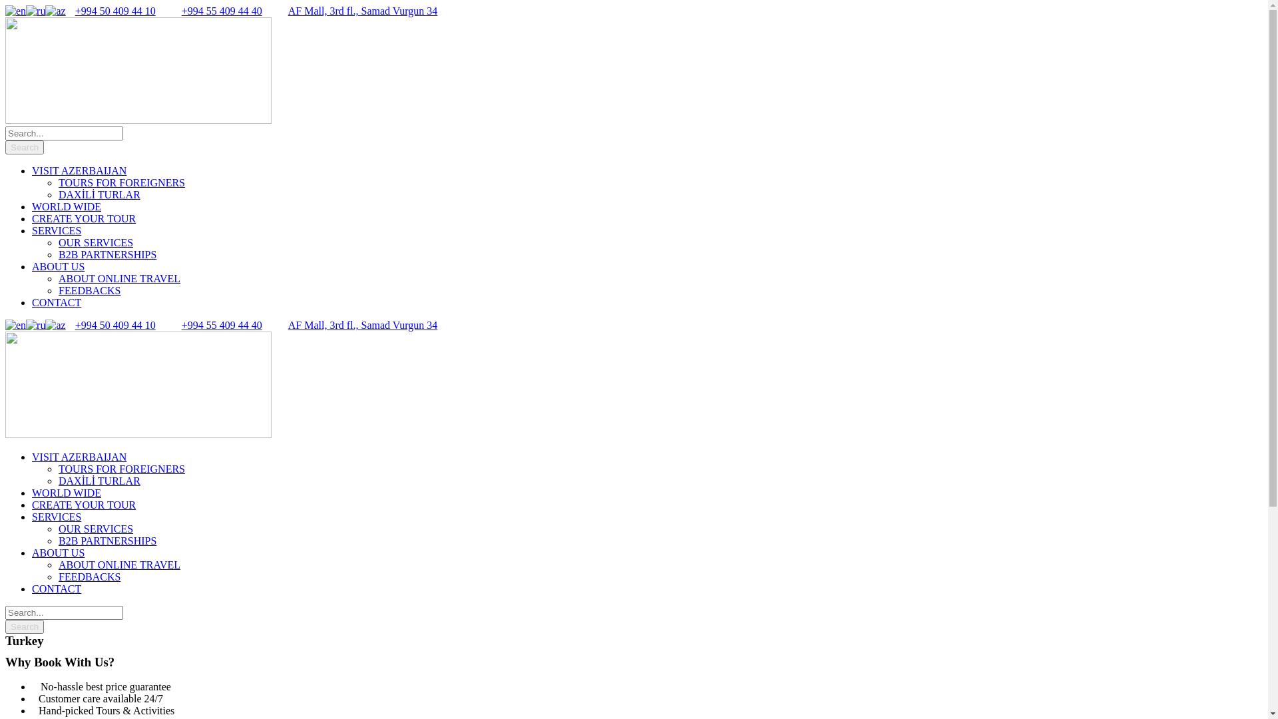 The height and width of the screenshot is (719, 1278). What do you see at coordinates (79, 457) in the screenshot?
I see `VISIT AZERBAIJAN` at bounding box center [79, 457].